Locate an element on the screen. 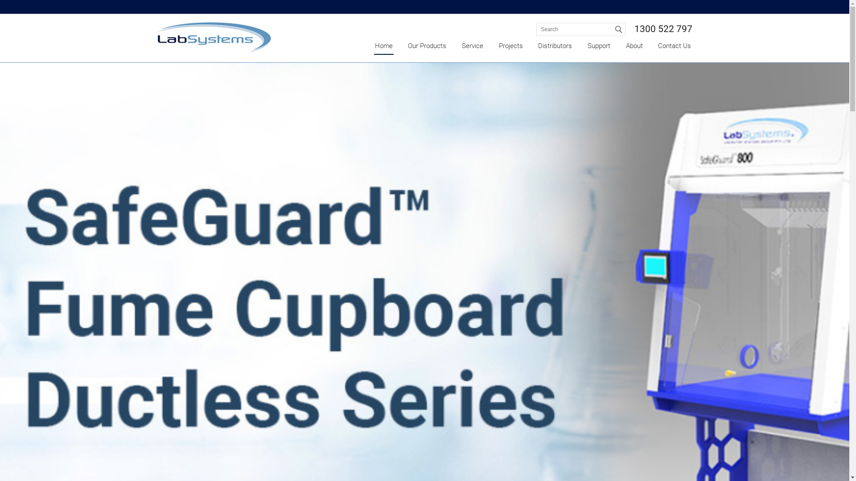 The width and height of the screenshot is (856, 481). Home is located at coordinates (383, 46).